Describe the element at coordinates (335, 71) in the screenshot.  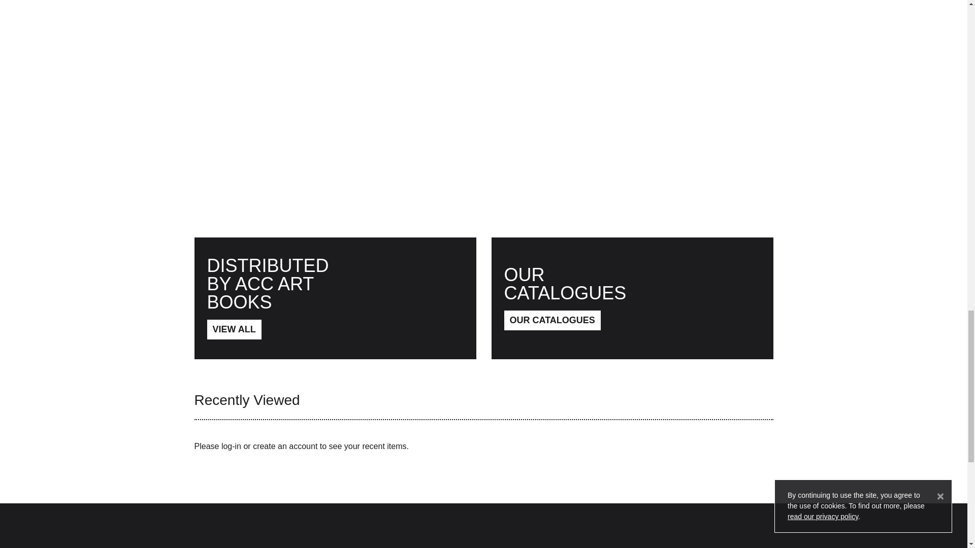
I see `Look Inside: Where the Wildness Pleases` at that location.